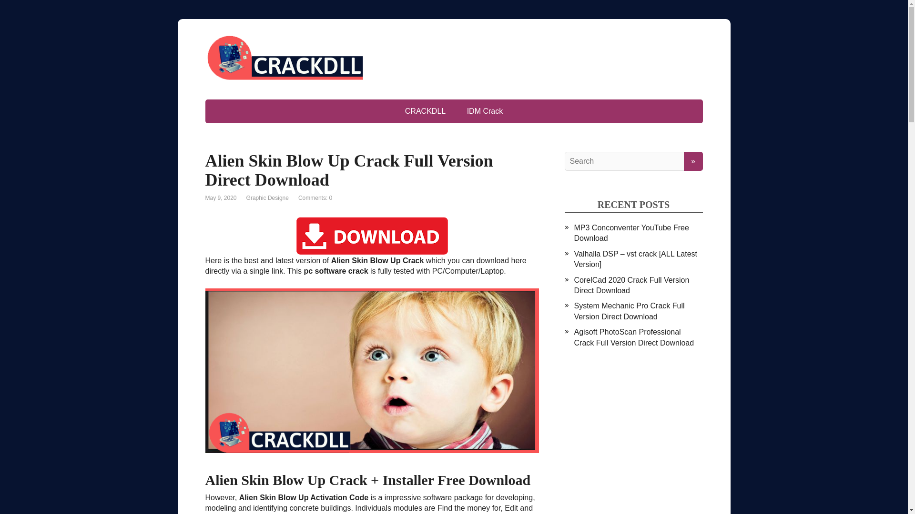  Describe the element at coordinates (425, 111) in the screenshot. I see `CRACKDLL` at that location.